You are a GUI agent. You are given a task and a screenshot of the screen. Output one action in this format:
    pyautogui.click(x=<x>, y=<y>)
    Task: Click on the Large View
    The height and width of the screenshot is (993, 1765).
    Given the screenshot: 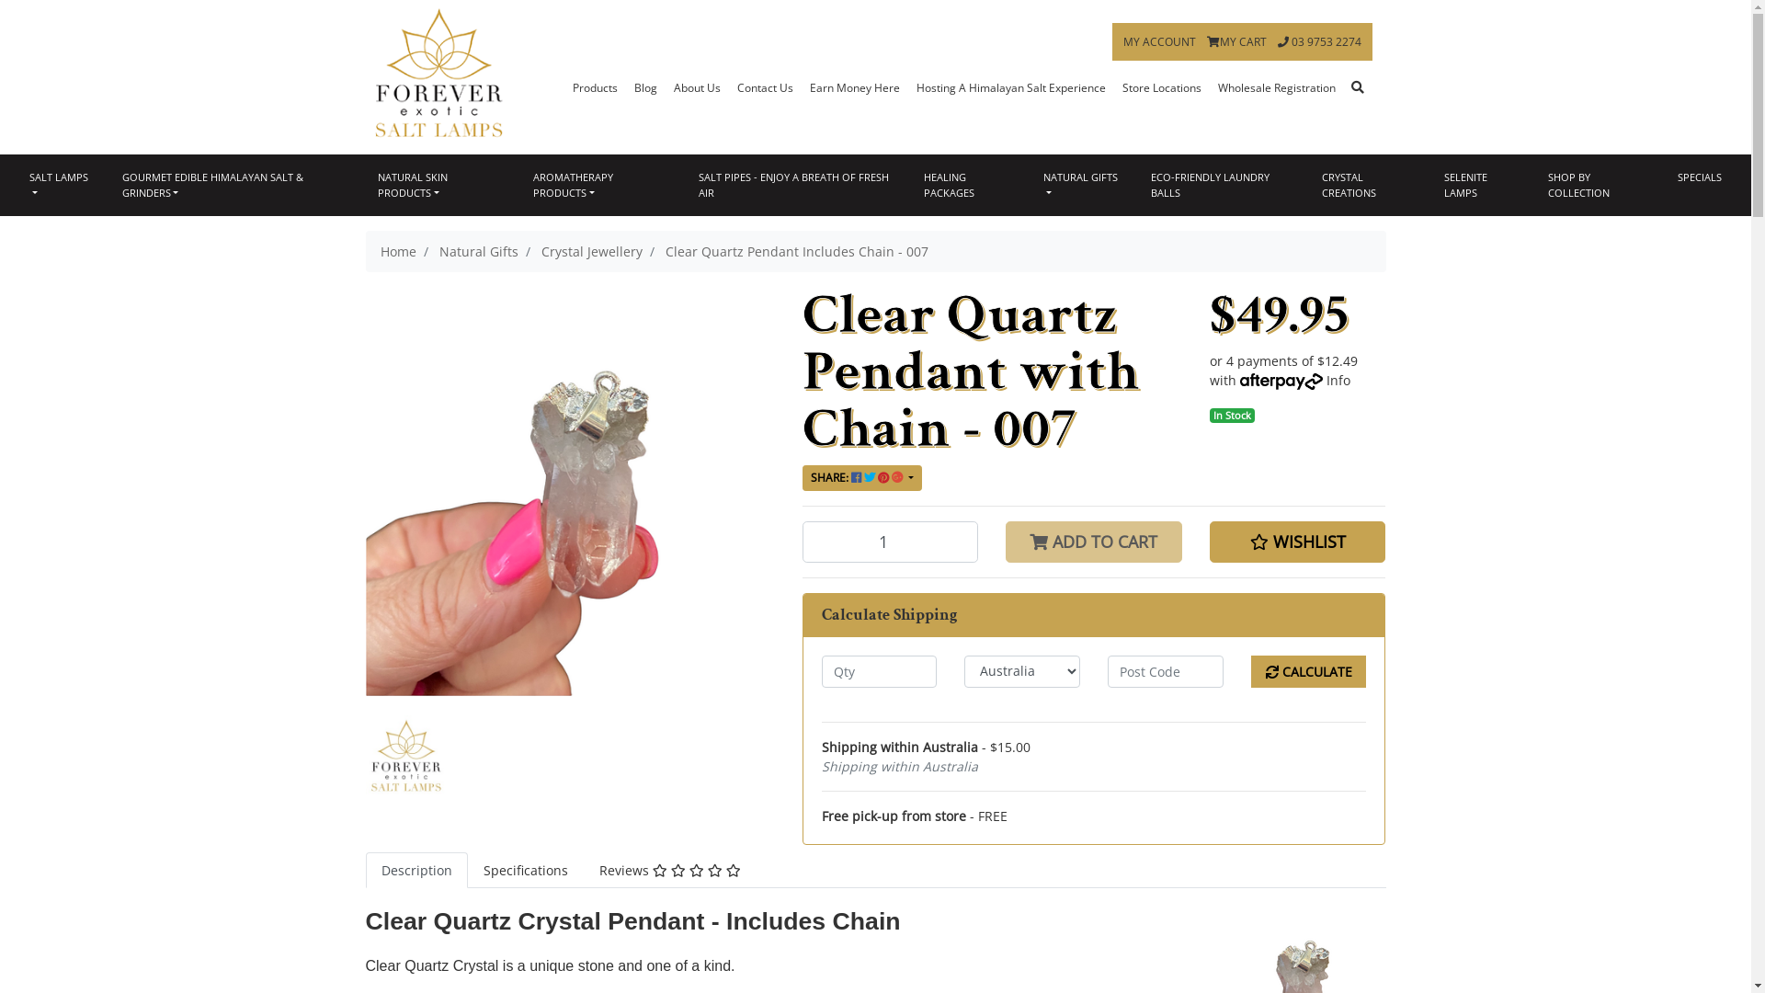 What is the action you would take?
    pyautogui.click(x=406, y=754)
    